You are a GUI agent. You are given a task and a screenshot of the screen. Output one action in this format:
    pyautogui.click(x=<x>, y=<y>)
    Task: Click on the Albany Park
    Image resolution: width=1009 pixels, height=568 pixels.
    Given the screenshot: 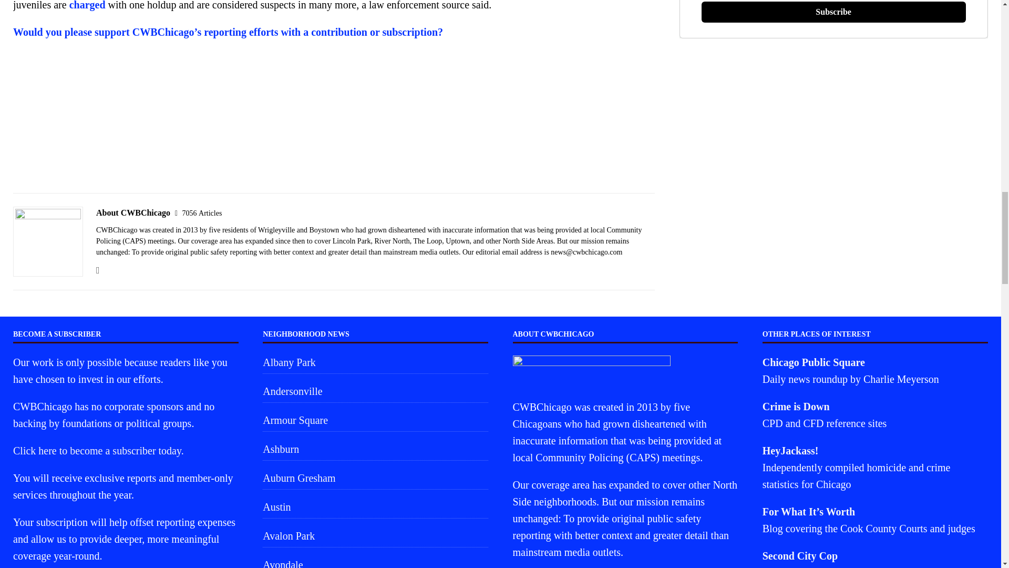 What is the action you would take?
    pyautogui.click(x=375, y=363)
    